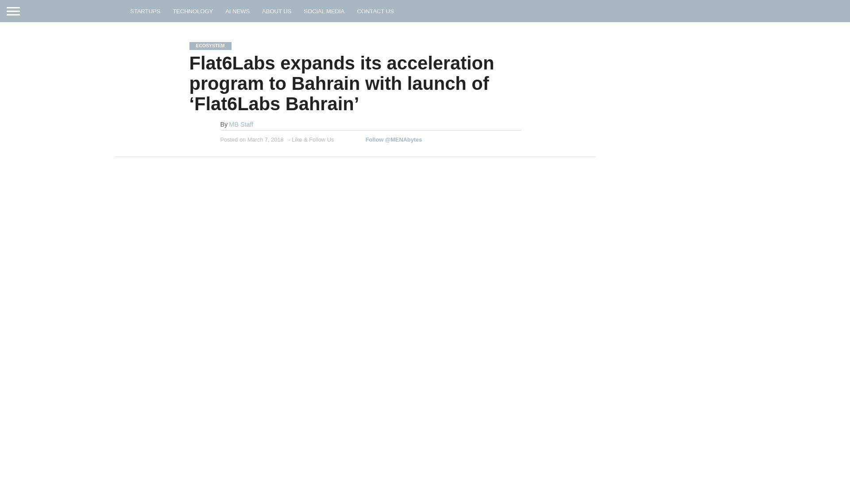 Image resolution: width=850 pixels, height=478 pixels. Describe the element at coordinates (241, 124) in the screenshot. I see `MB Staff` at that location.